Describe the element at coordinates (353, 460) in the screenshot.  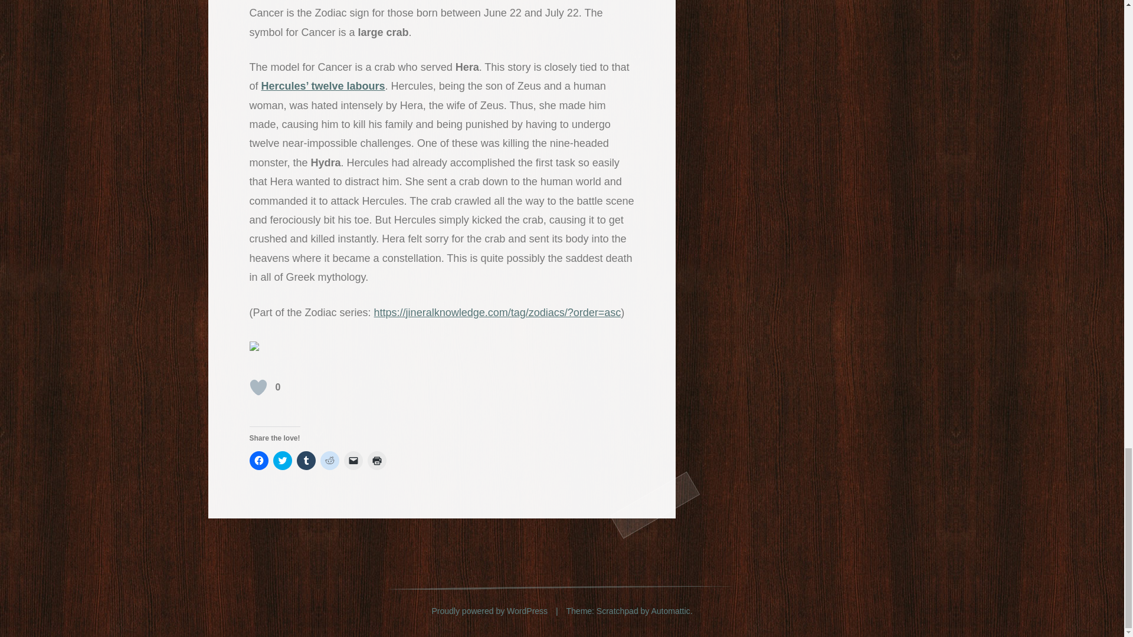
I see `Click to email a link to a friend` at that location.